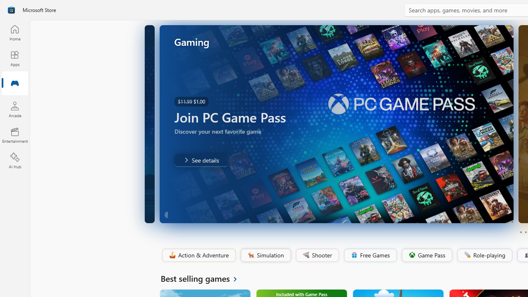 Image resolution: width=528 pixels, height=297 pixels. Describe the element at coordinates (336, 124) in the screenshot. I see `AutomationID: Image` at that location.